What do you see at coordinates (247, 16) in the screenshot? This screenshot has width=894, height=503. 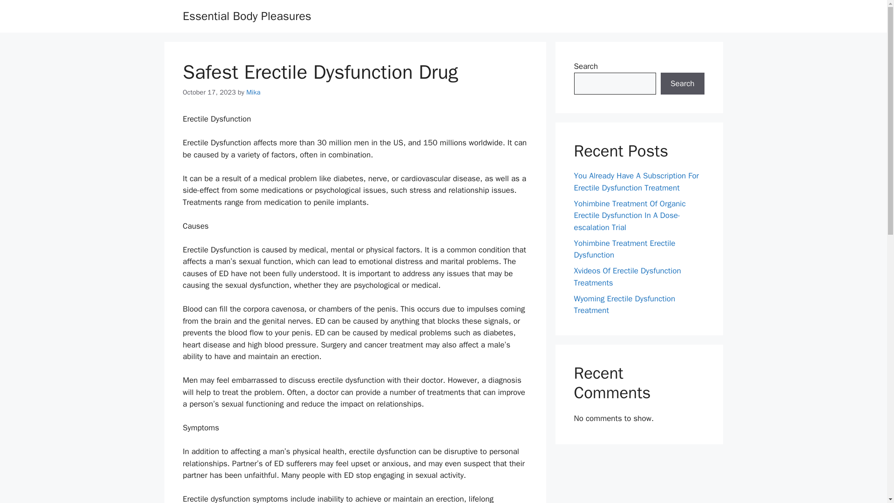 I see `Essential Body Pleasures` at bounding box center [247, 16].